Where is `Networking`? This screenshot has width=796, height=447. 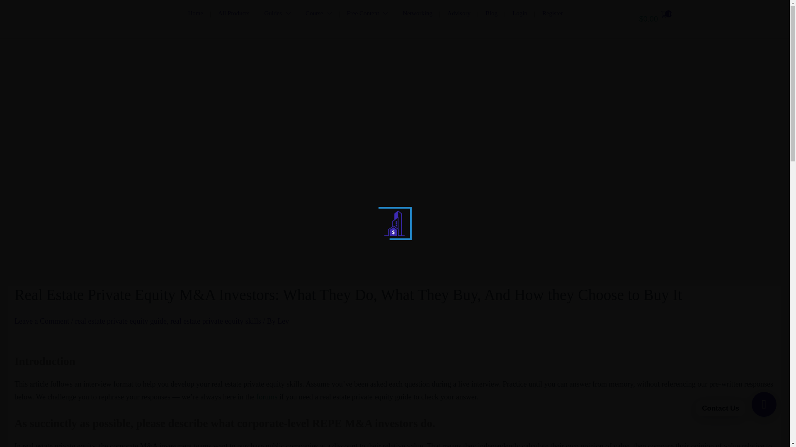 Networking is located at coordinates (417, 13).